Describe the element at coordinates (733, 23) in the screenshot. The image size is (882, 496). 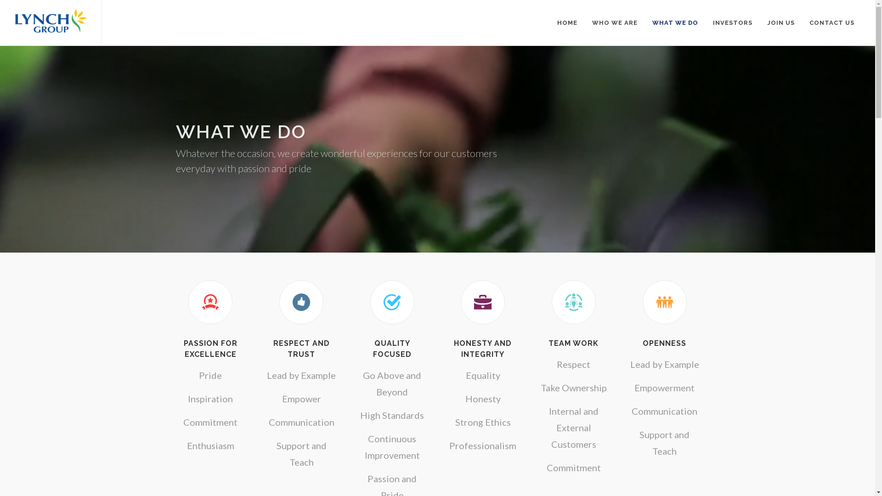
I see `INVESTORS` at that location.